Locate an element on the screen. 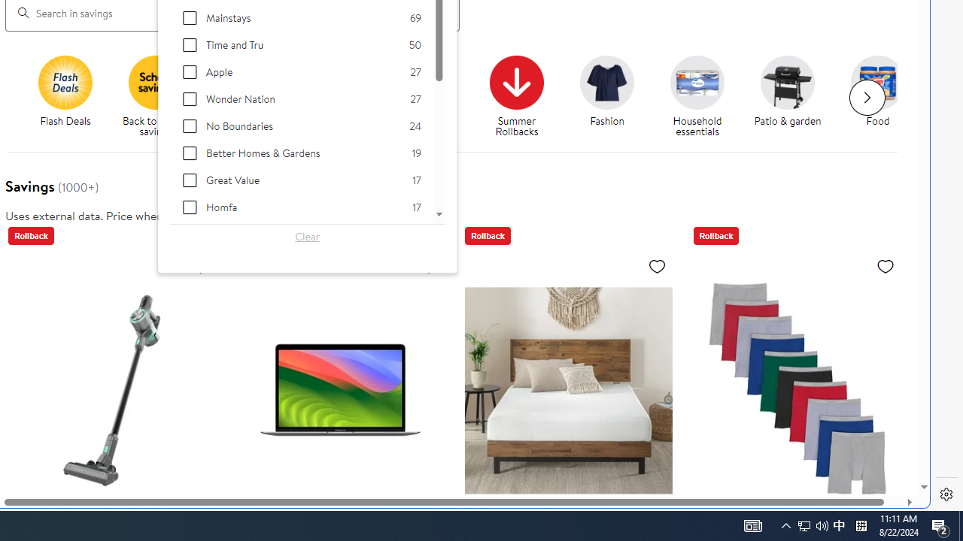 The width and height of the screenshot is (963, 541). Food is located at coordinates (883, 96).